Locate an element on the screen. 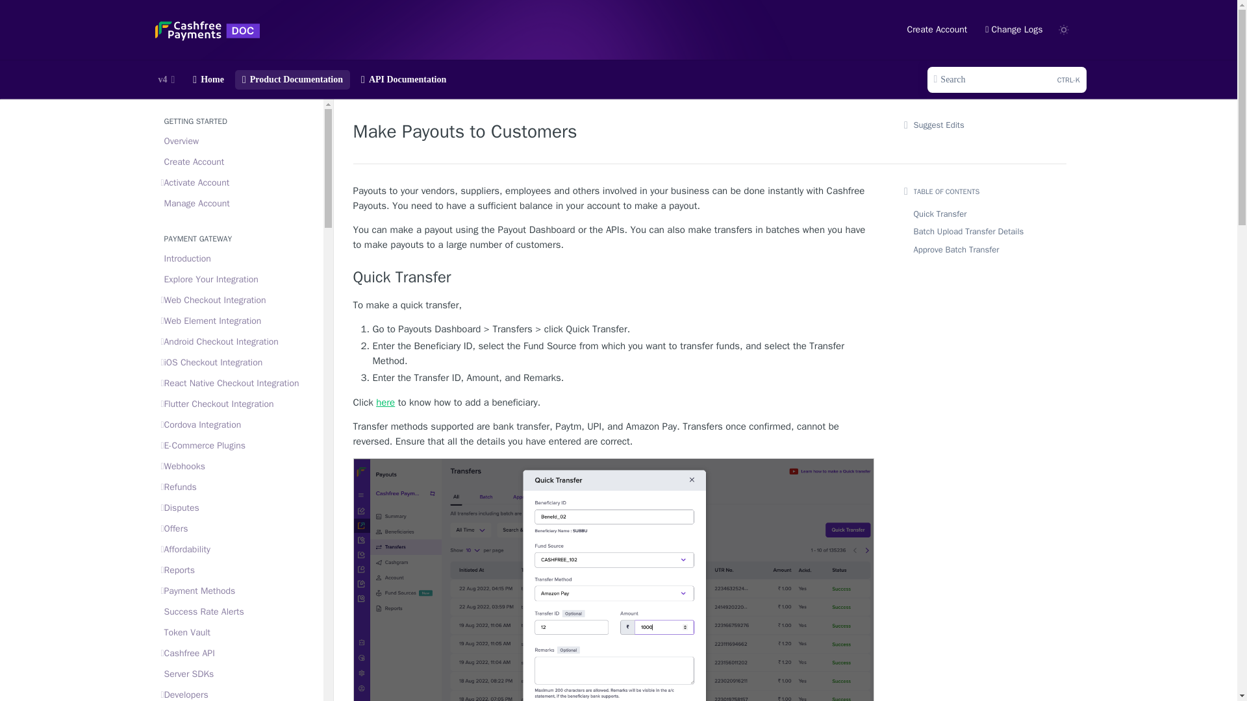 The width and height of the screenshot is (1247, 701). Explore Your Integration is located at coordinates (238, 301).